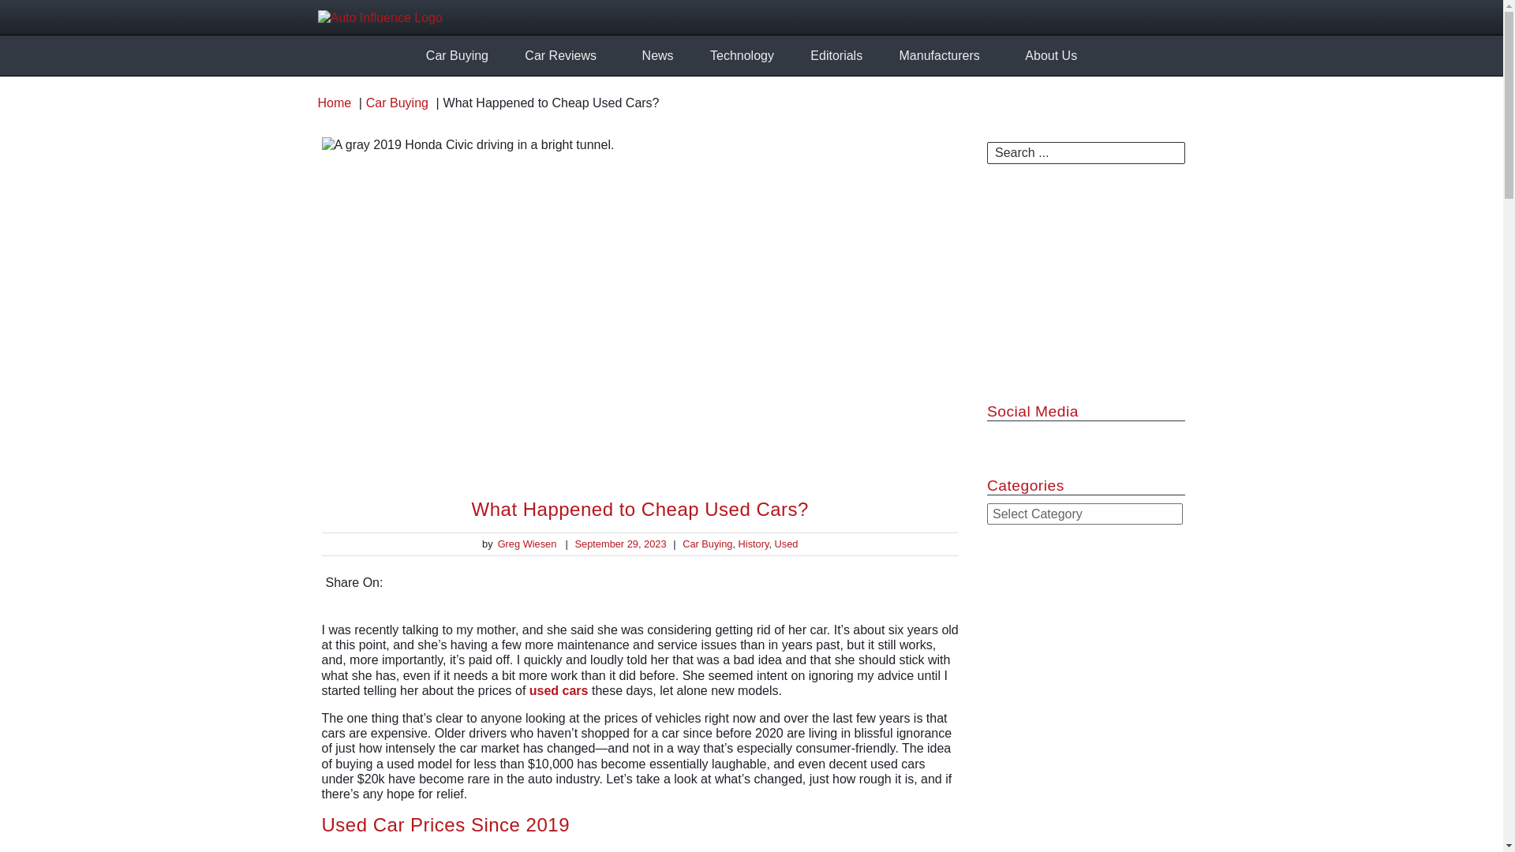 Image resolution: width=1515 pixels, height=852 pixels. I want to click on Car Reviews, so click(560, 55).